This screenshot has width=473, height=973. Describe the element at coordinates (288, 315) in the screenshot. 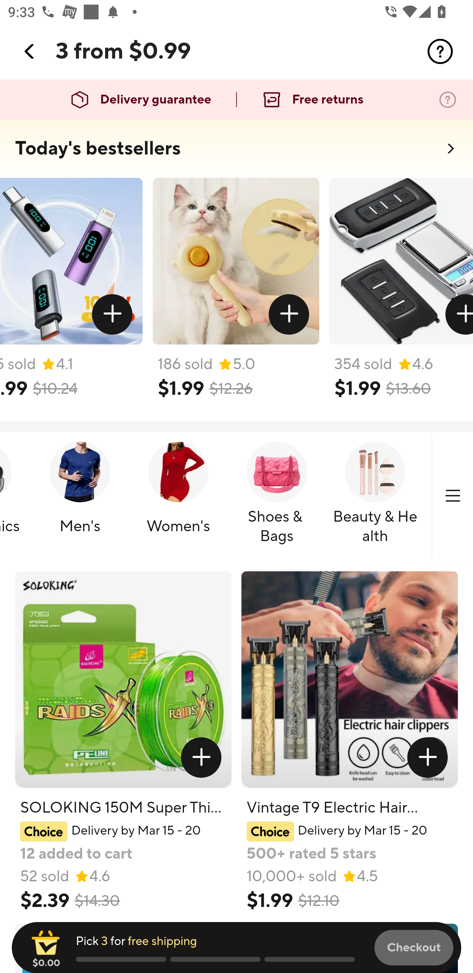

I see `` at that location.